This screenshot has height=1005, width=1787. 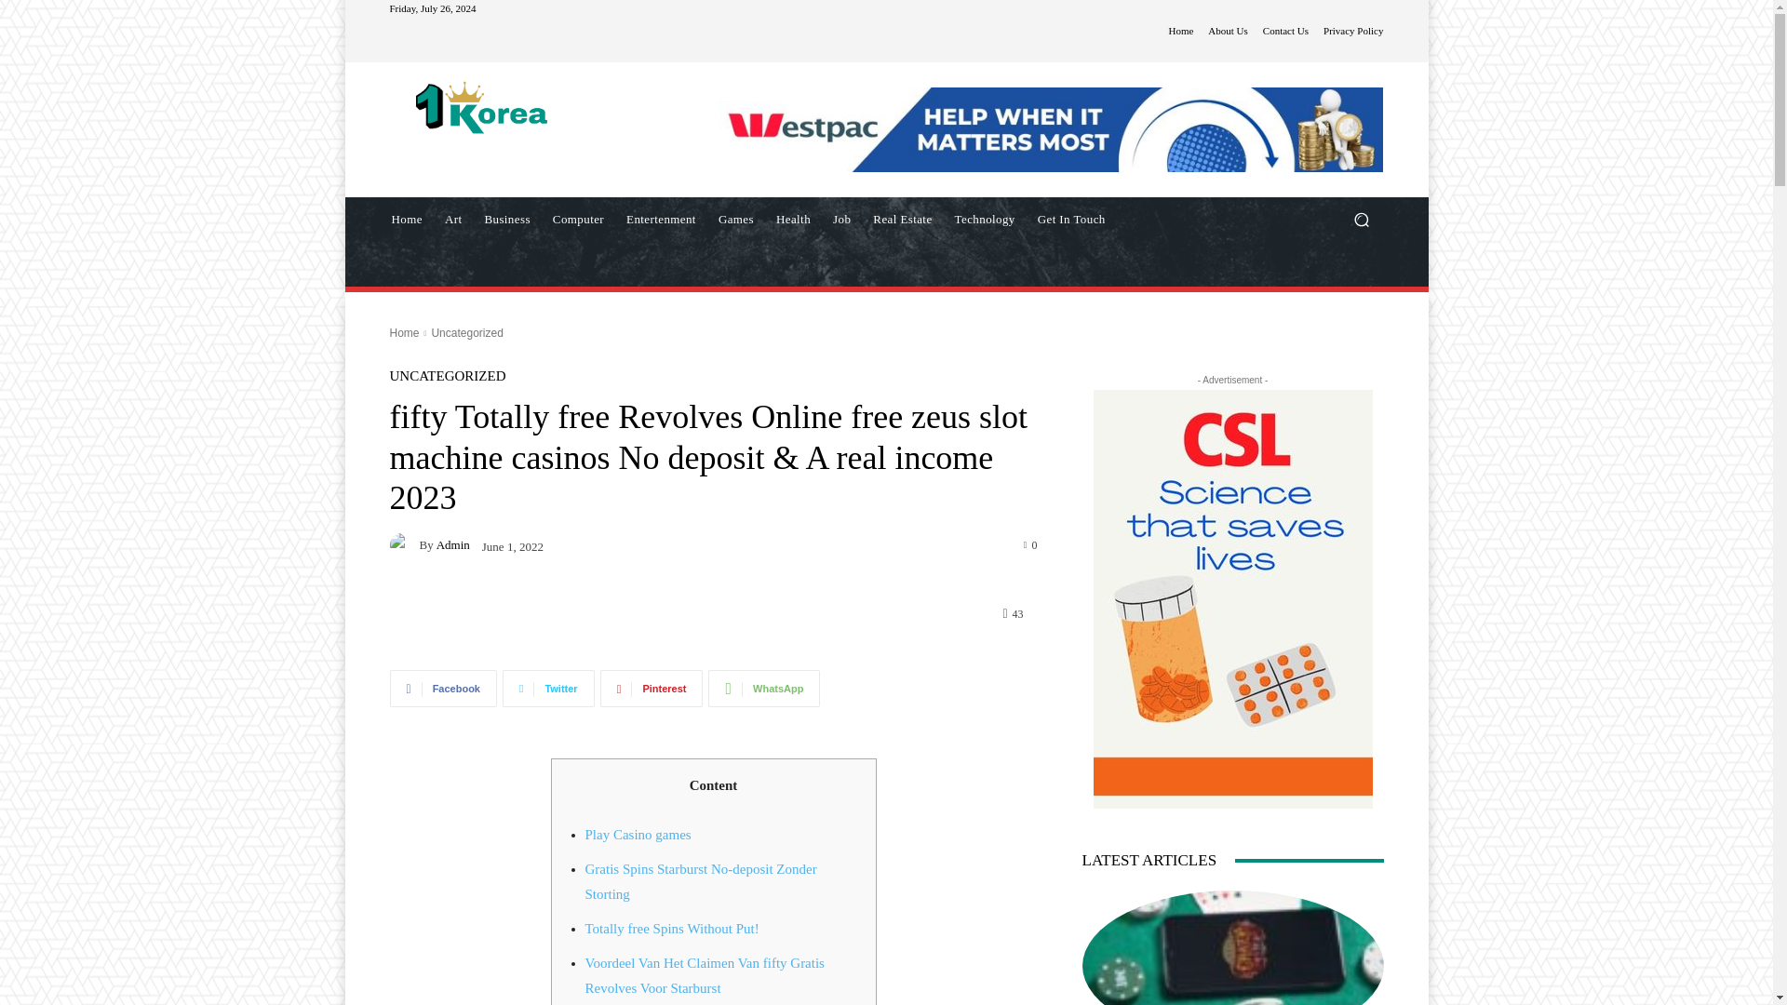 What do you see at coordinates (453, 220) in the screenshot?
I see `Art` at bounding box center [453, 220].